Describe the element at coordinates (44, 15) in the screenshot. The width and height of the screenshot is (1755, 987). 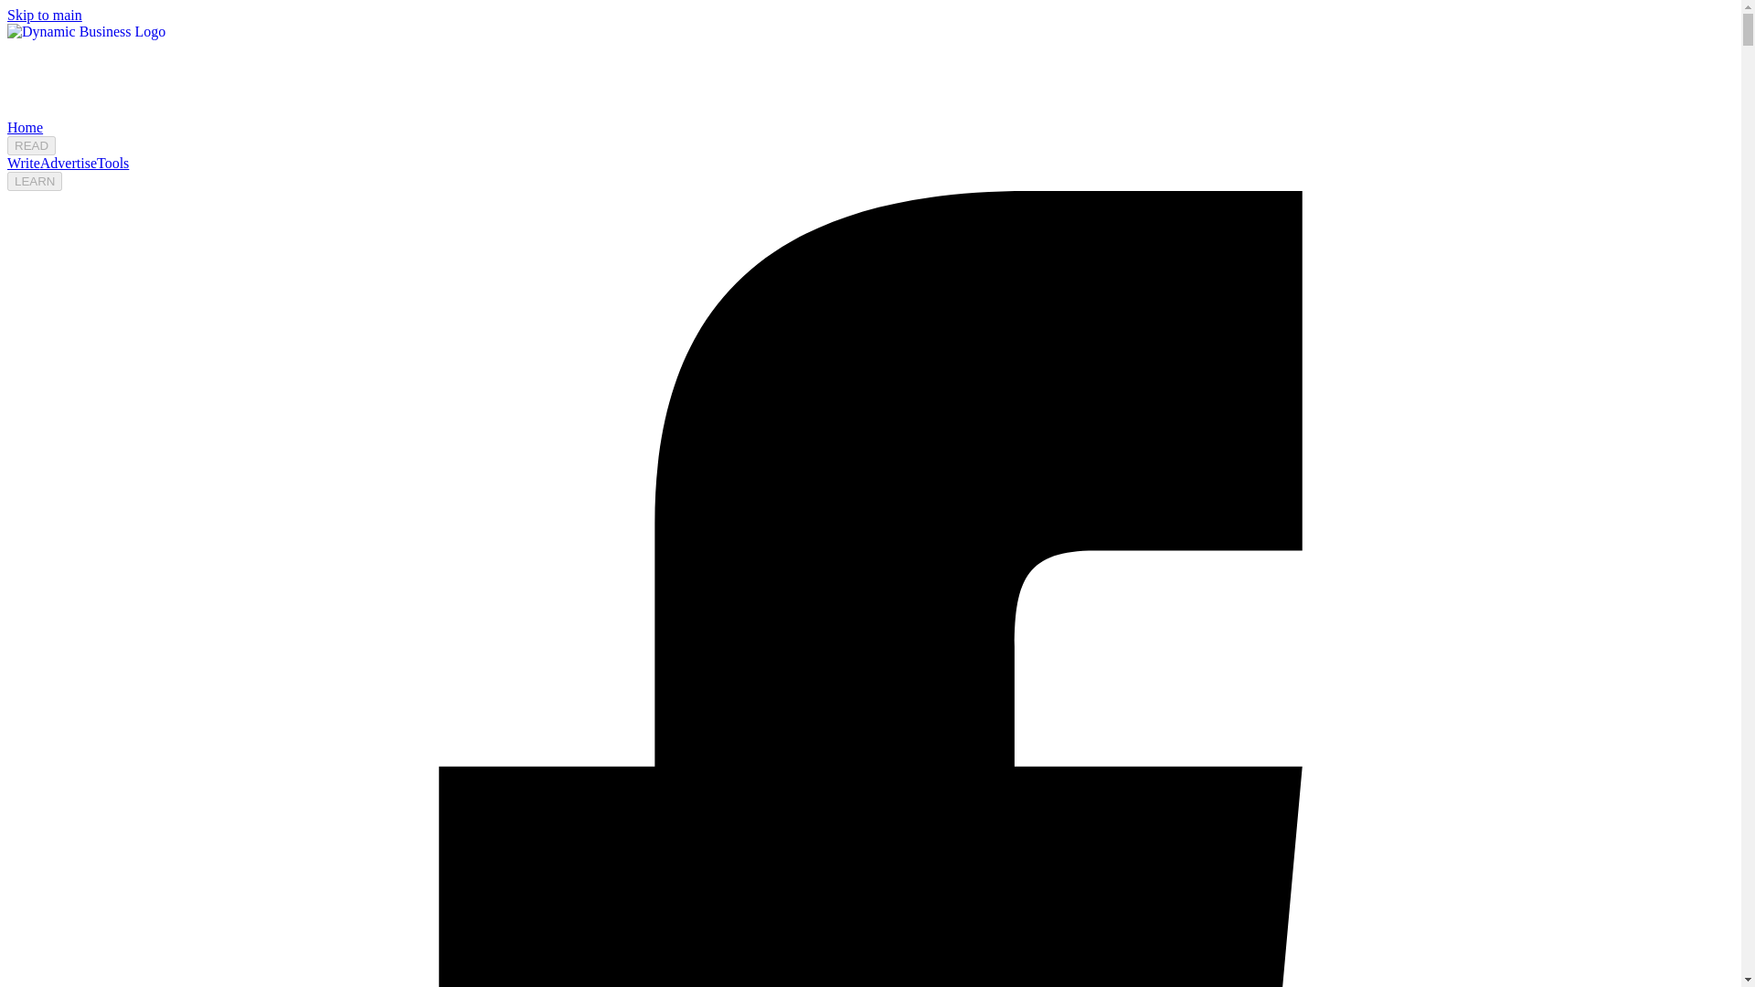
I see `Skip to main` at that location.